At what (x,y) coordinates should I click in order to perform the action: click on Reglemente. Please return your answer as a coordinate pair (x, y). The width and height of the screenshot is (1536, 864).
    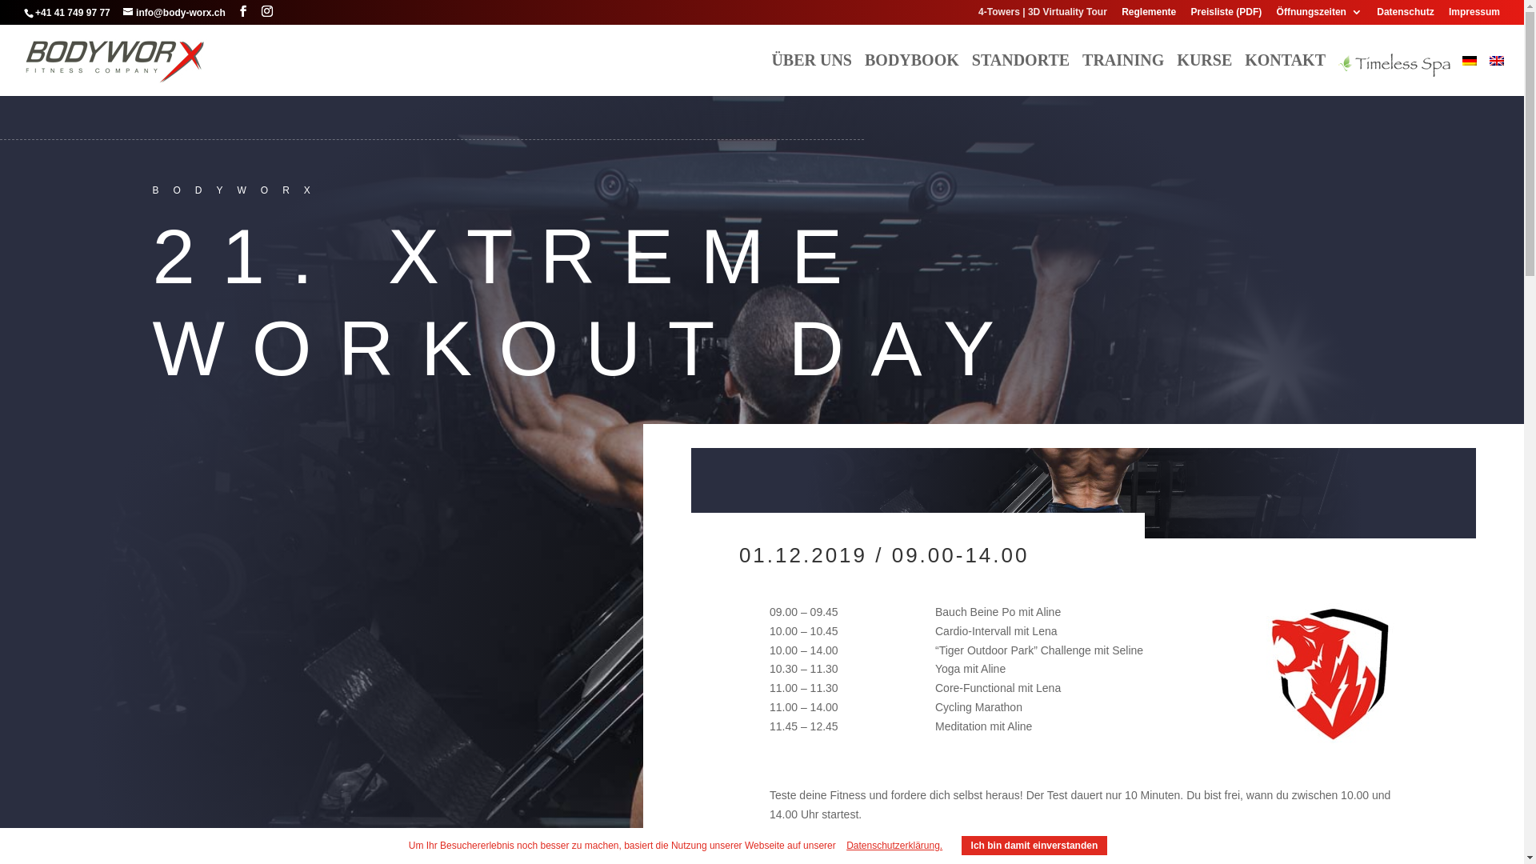
    Looking at the image, I should click on (1149, 16).